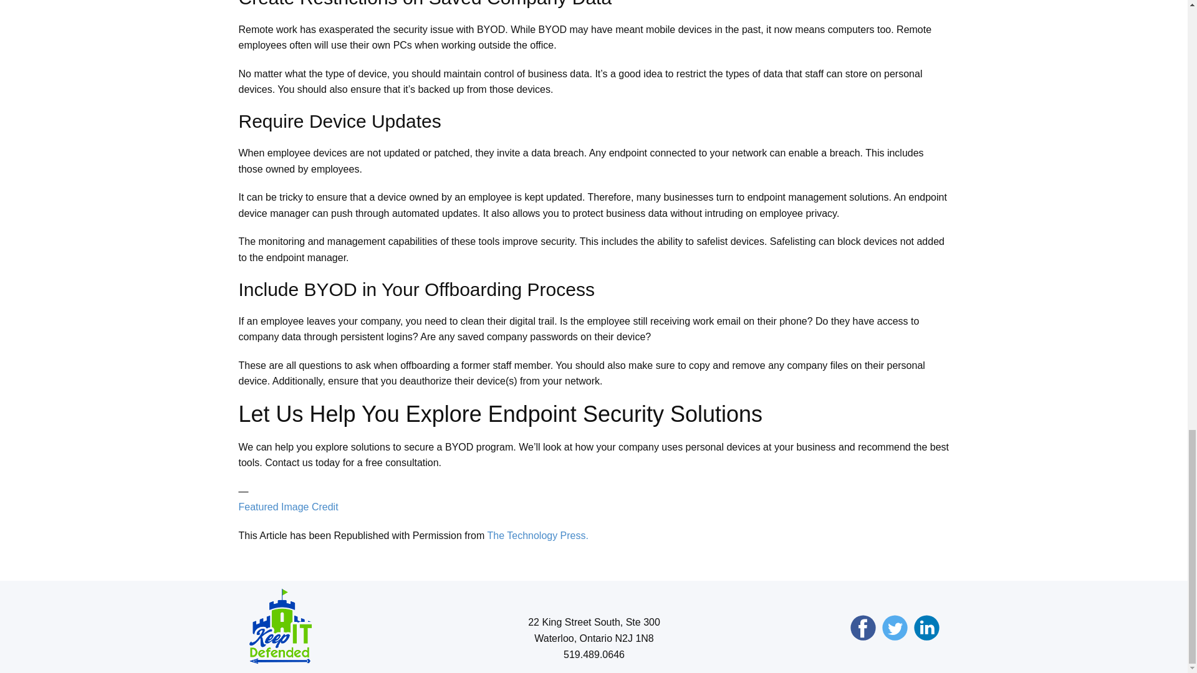  Describe the element at coordinates (537, 536) in the screenshot. I see `The Technology Press.` at that location.